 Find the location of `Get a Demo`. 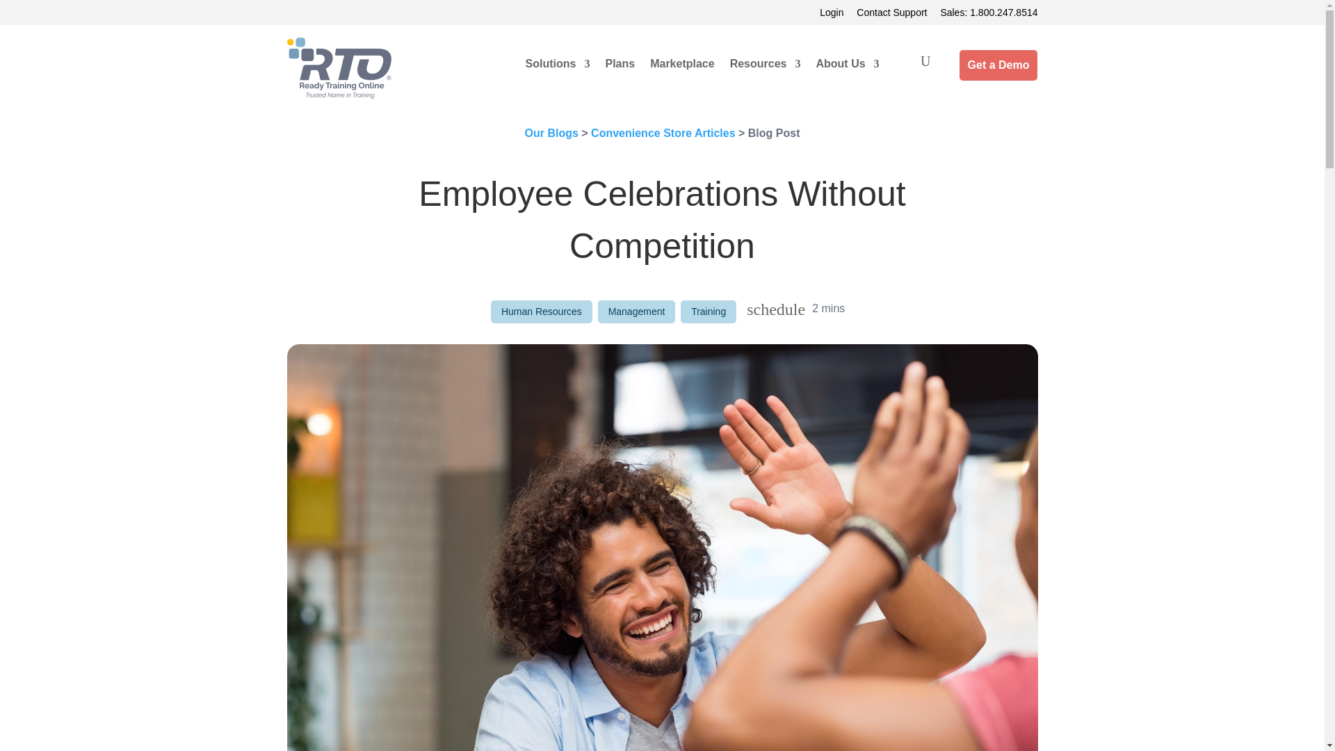

Get a Demo is located at coordinates (998, 65).